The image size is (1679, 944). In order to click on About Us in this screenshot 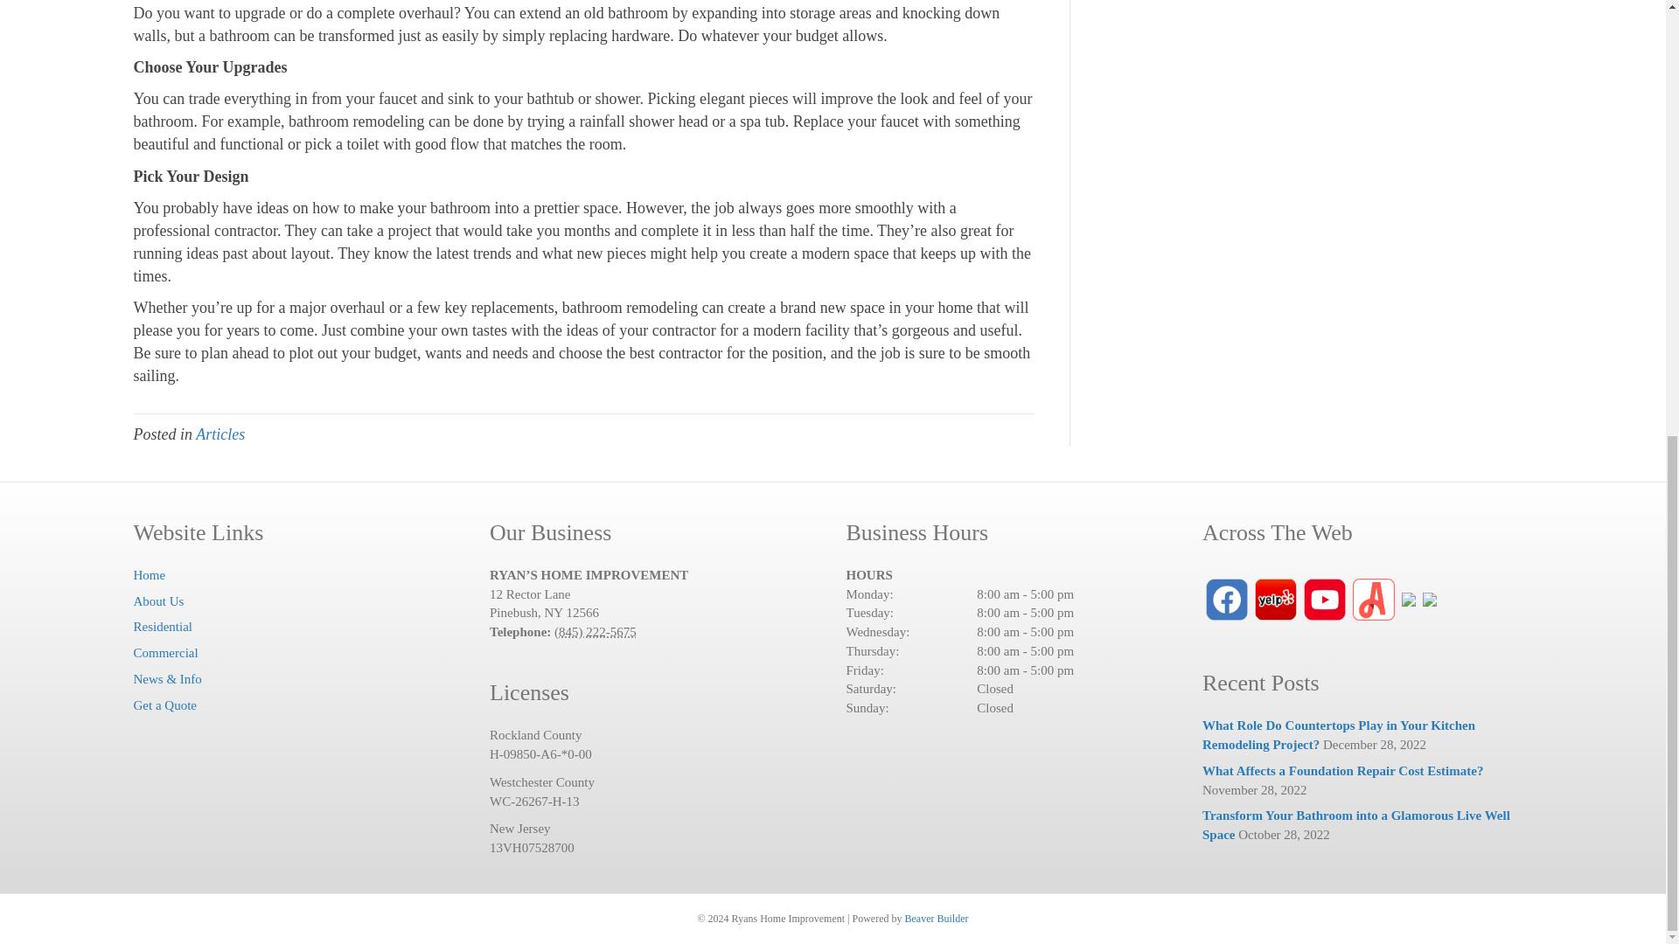, I will do `click(157, 601)`.